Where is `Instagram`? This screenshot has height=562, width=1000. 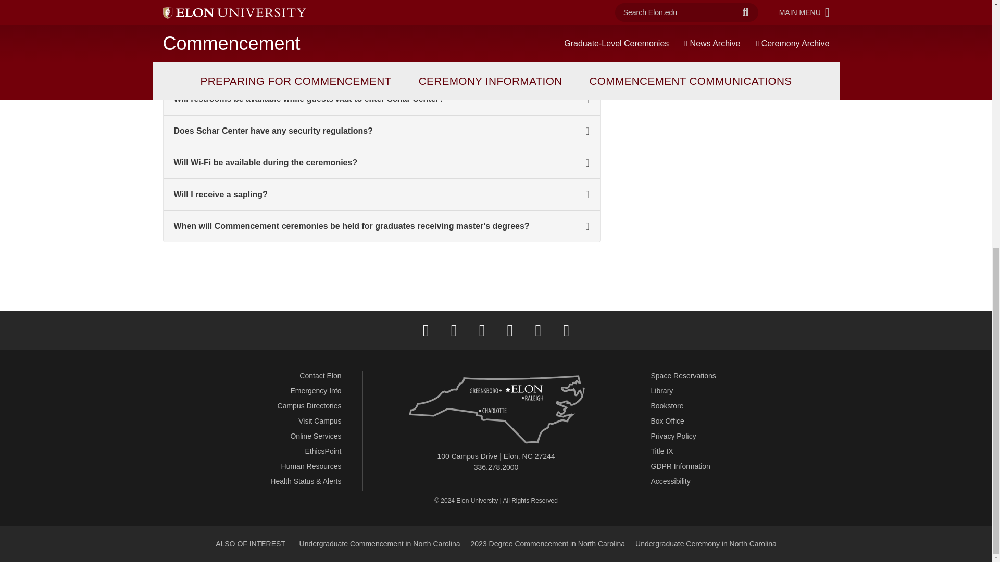
Instagram is located at coordinates (482, 330).